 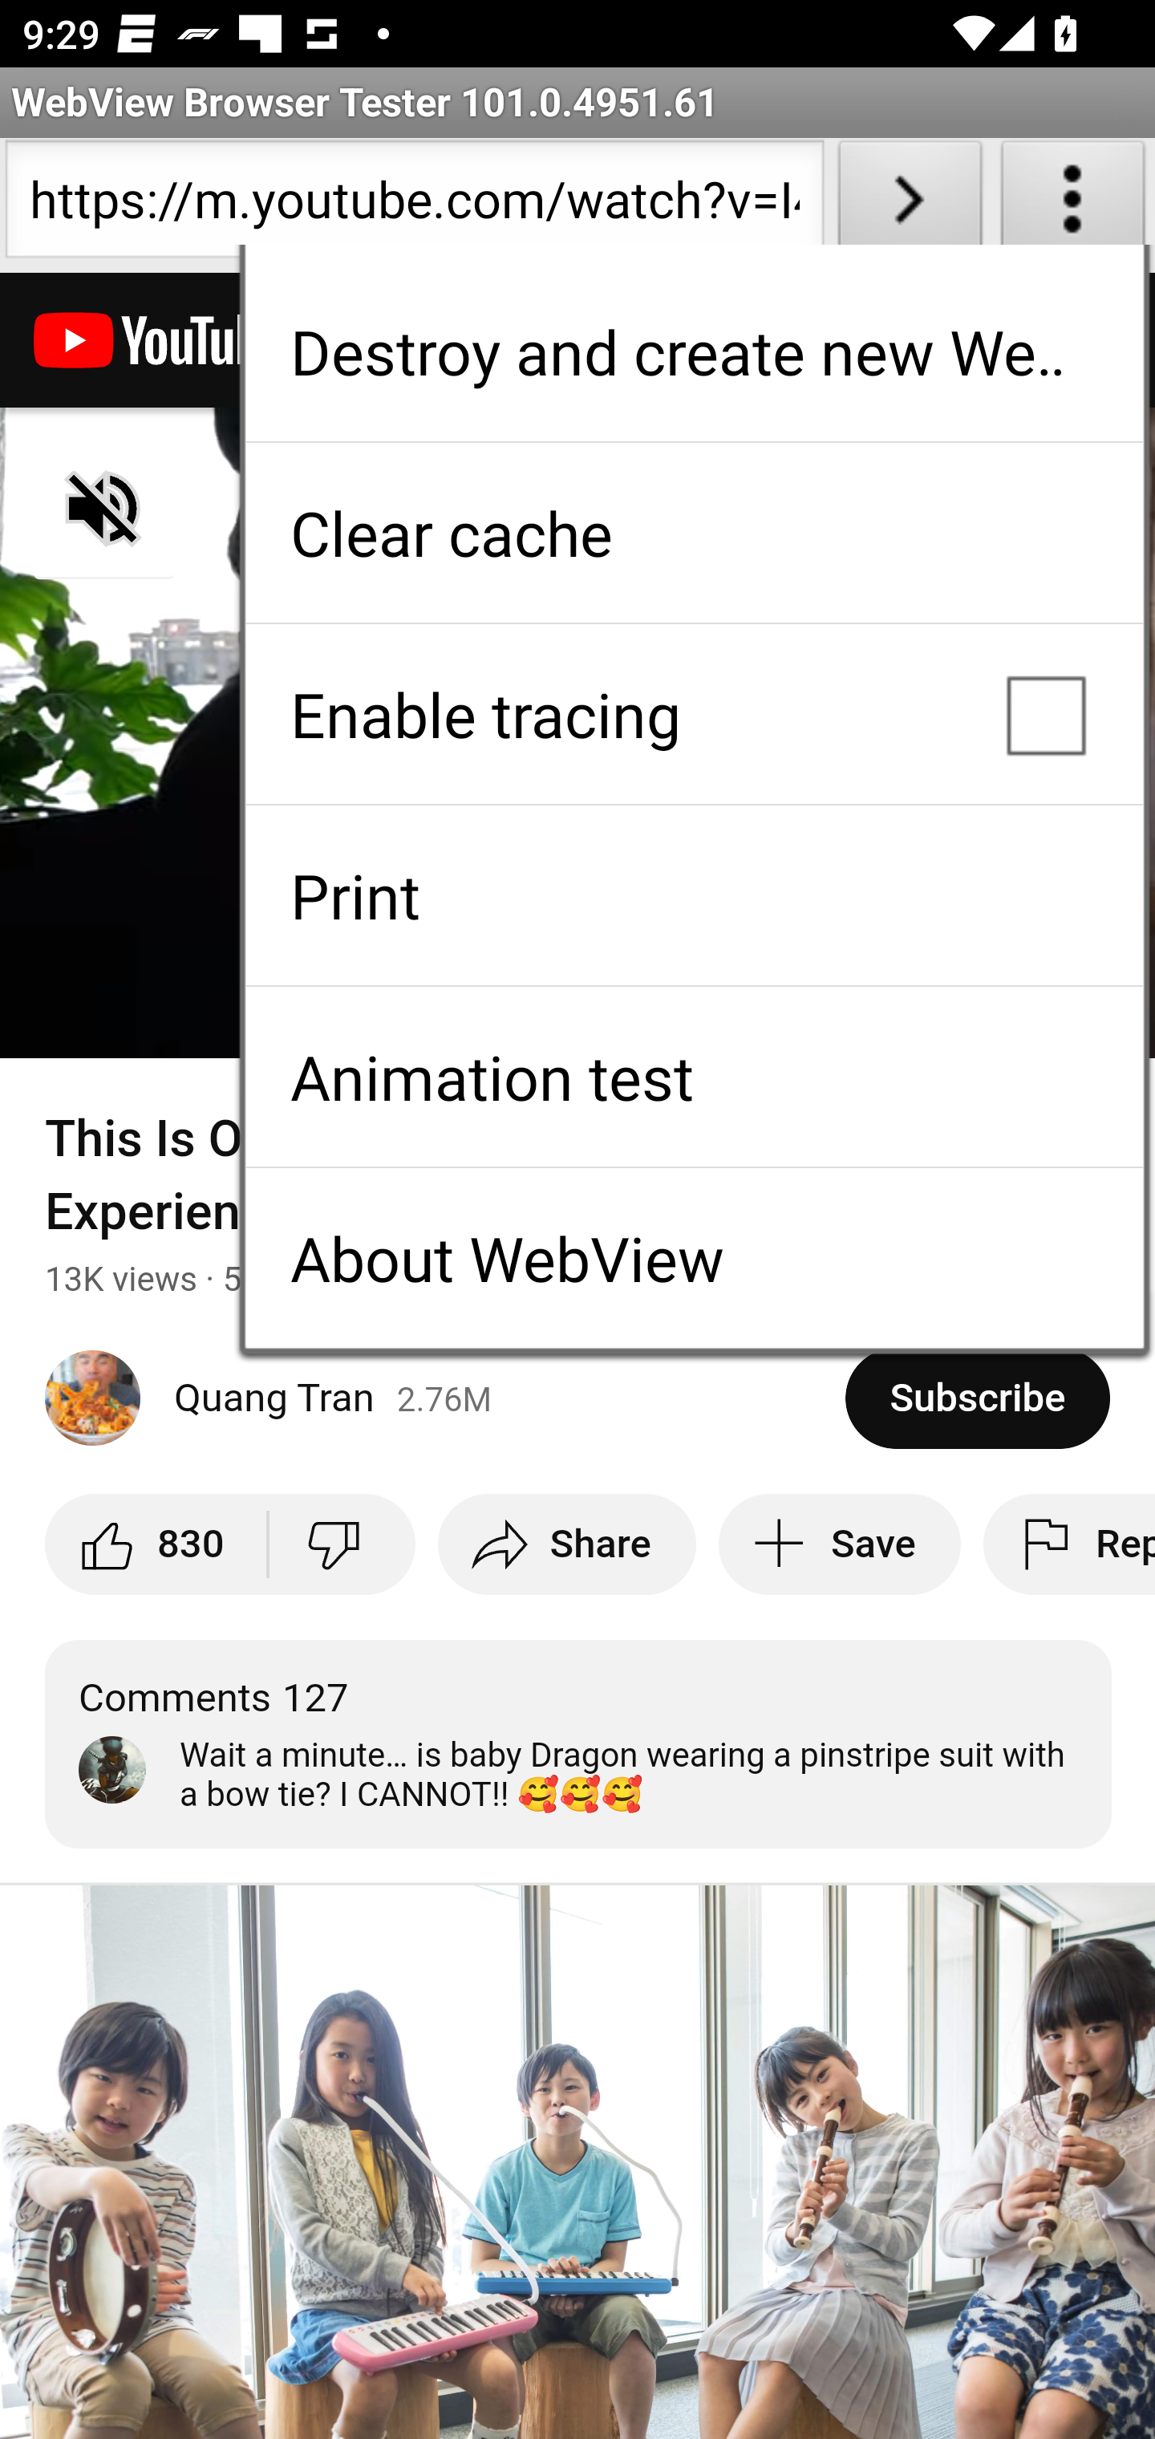 I want to click on Animation test, so click(x=694, y=1077).